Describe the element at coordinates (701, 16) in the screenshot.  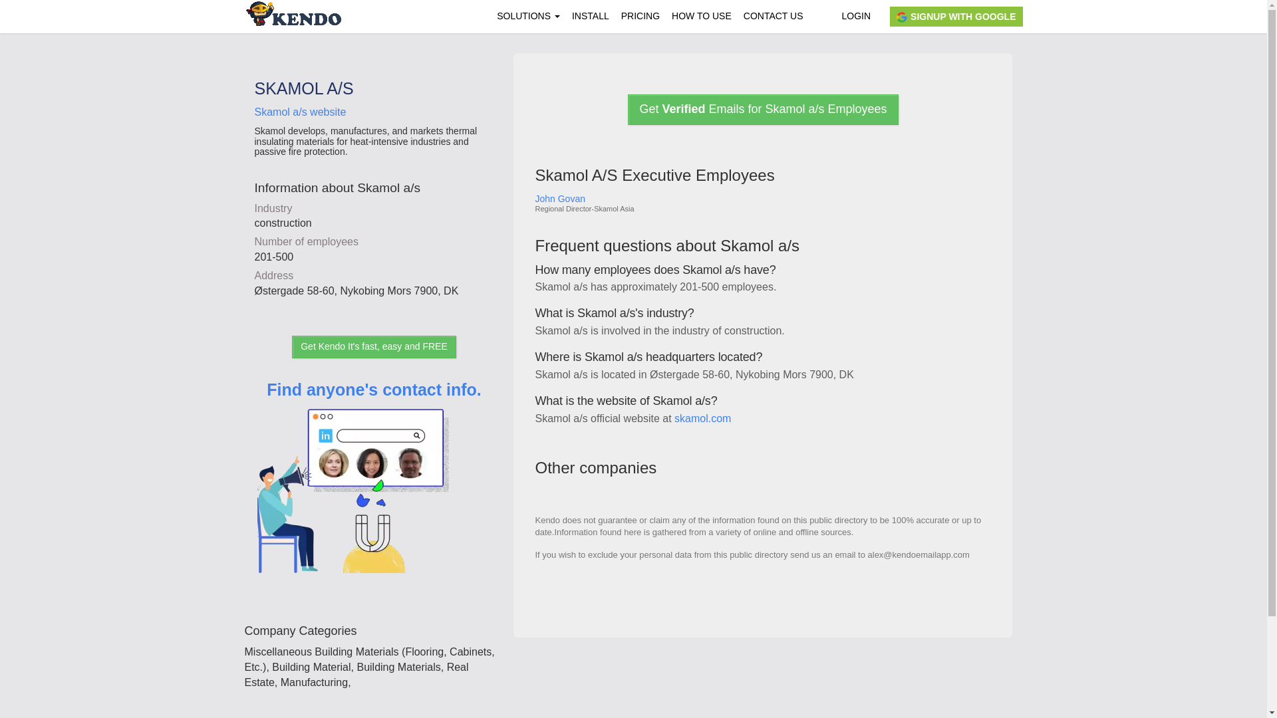
I see `HOW TO USE` at that location.